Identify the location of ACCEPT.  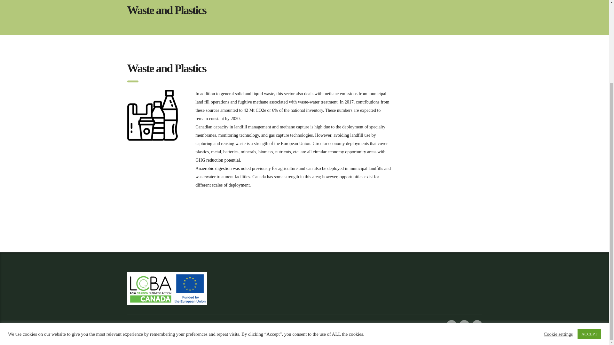
(589, 229).